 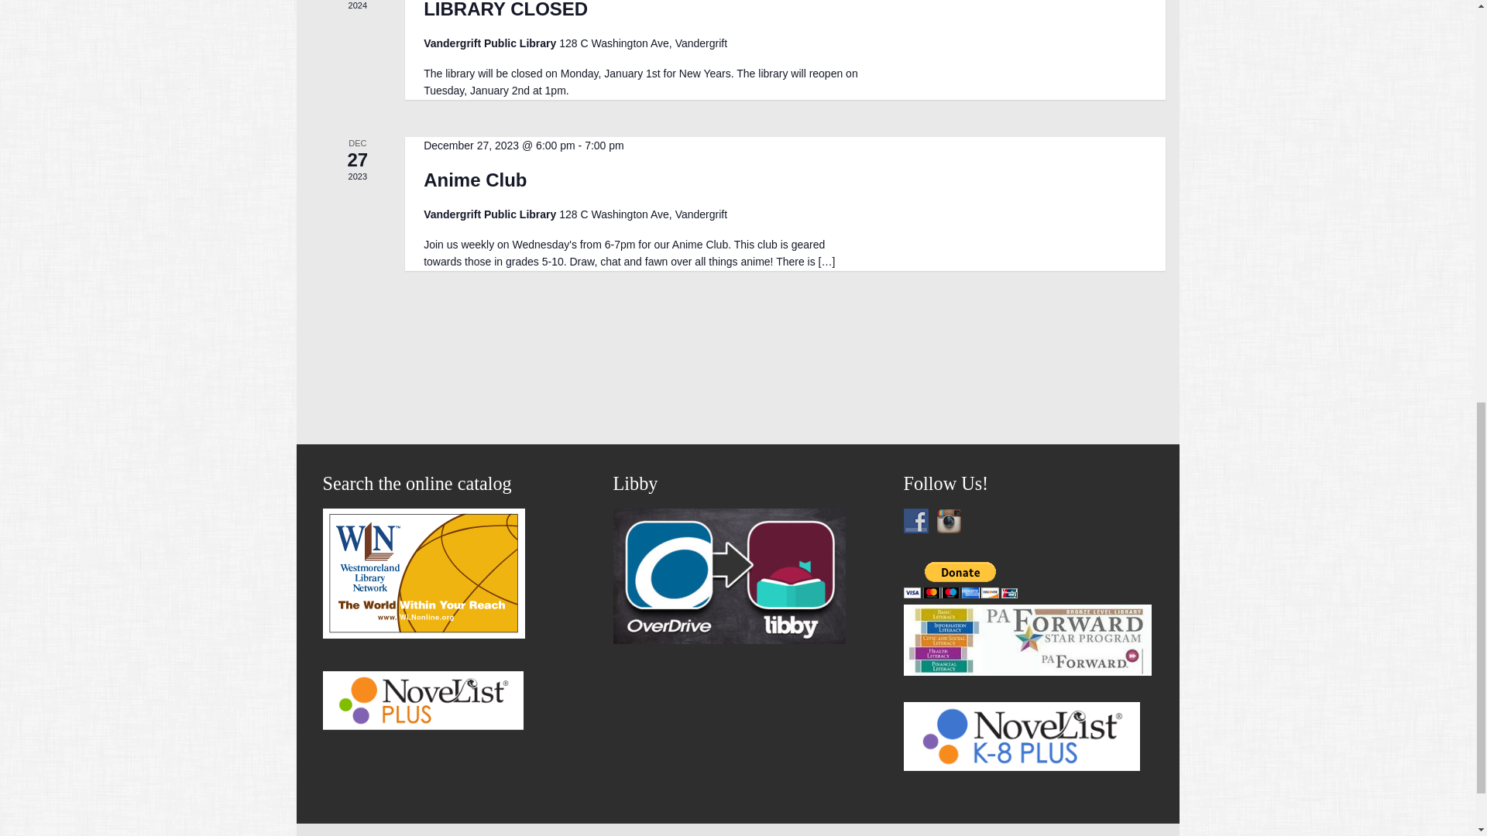 I want to click on Libby, so click(x=730, y=639).